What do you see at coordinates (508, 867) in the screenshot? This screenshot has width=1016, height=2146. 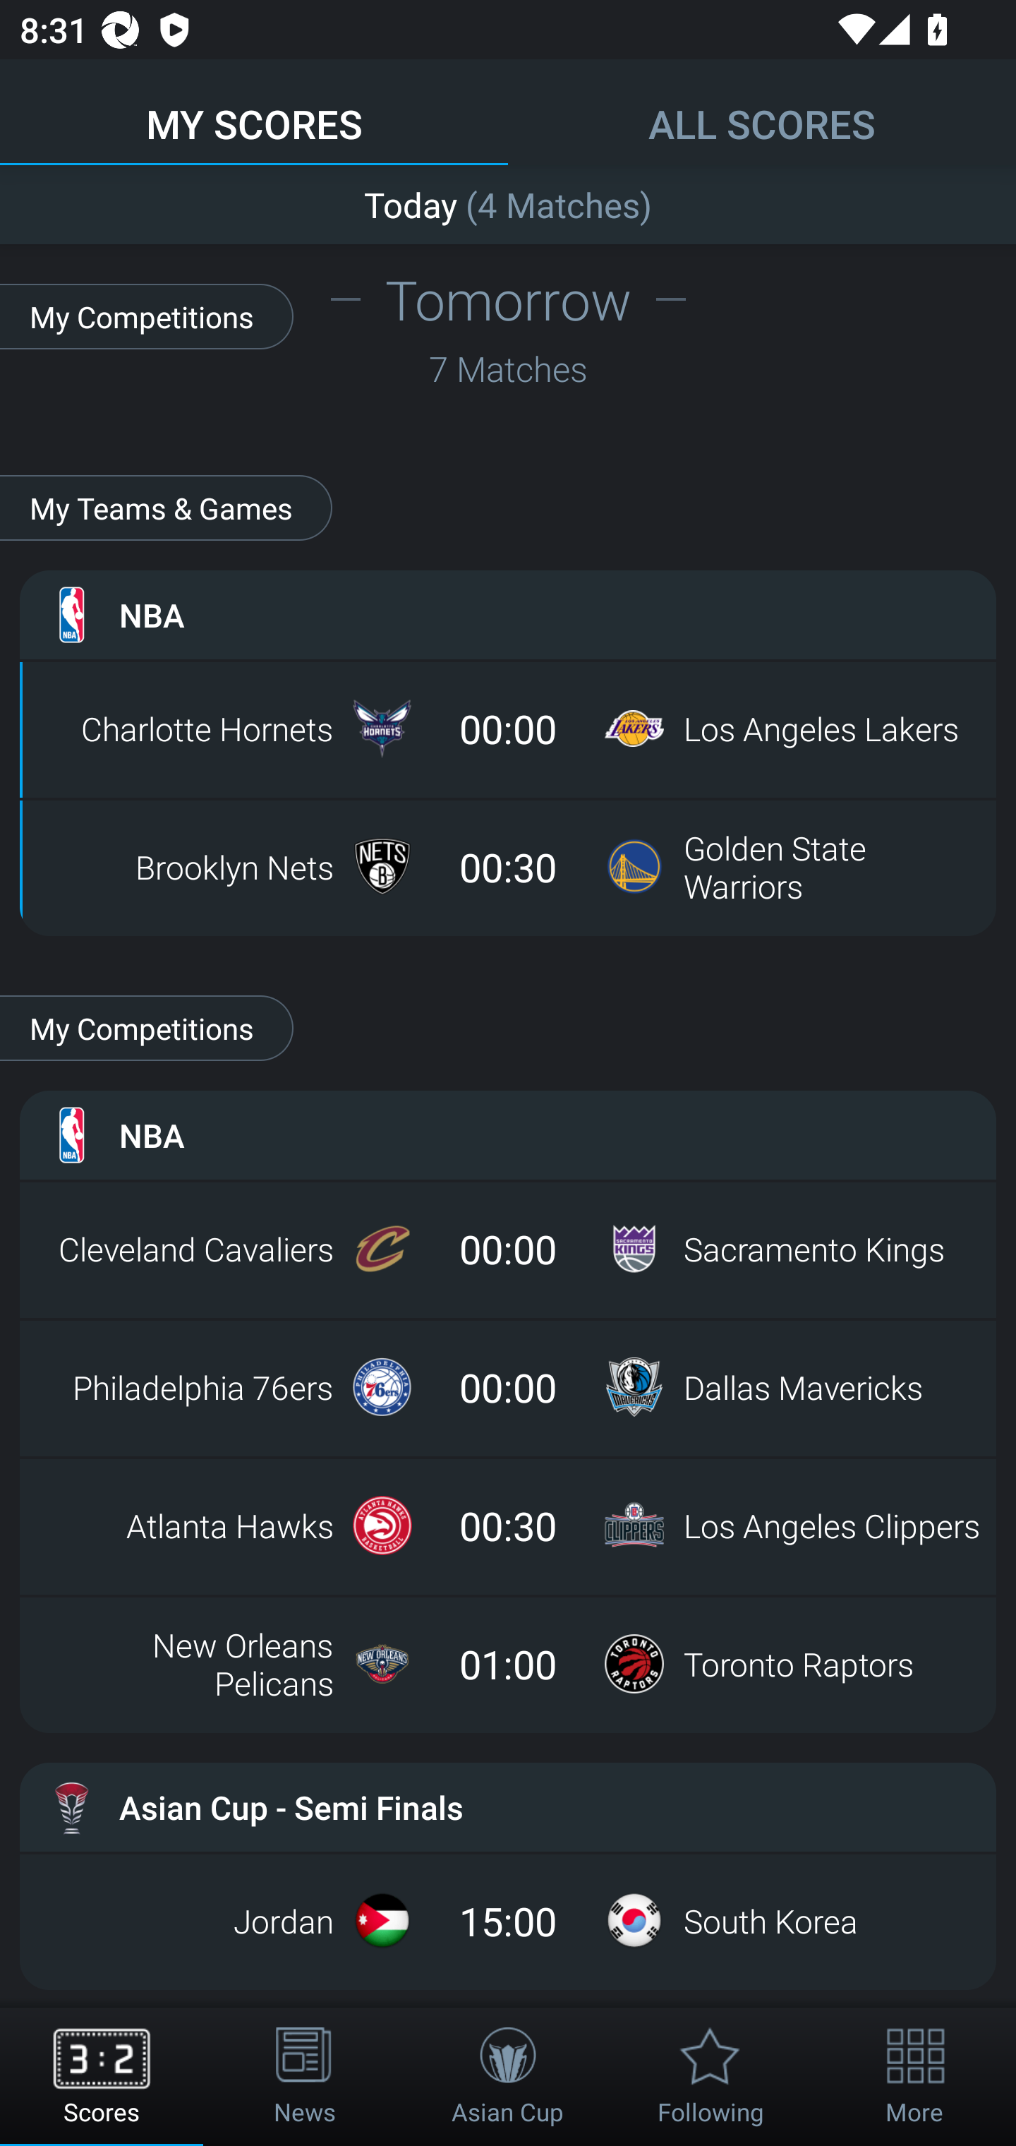 I see `Brooklyn Nets 00:30 Golden State Warriors` at bounding box center [508, 867].